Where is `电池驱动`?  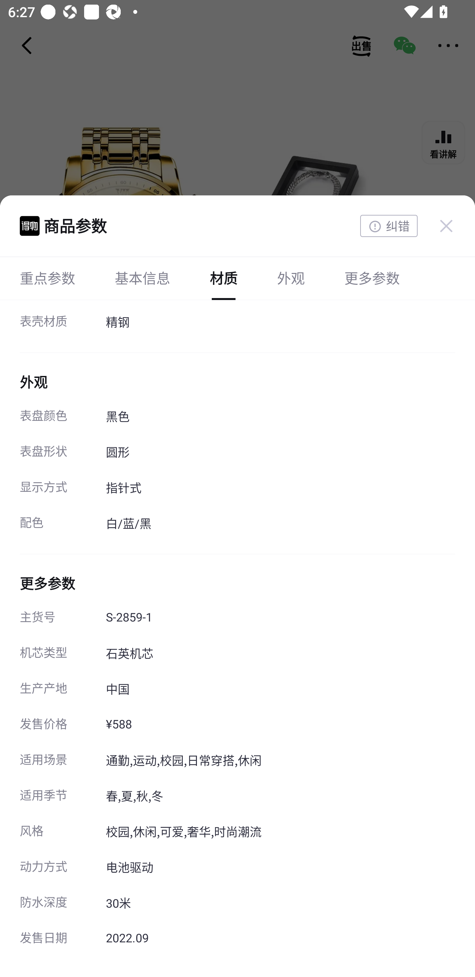
电池驱动 is located at coordinates (280, 868).